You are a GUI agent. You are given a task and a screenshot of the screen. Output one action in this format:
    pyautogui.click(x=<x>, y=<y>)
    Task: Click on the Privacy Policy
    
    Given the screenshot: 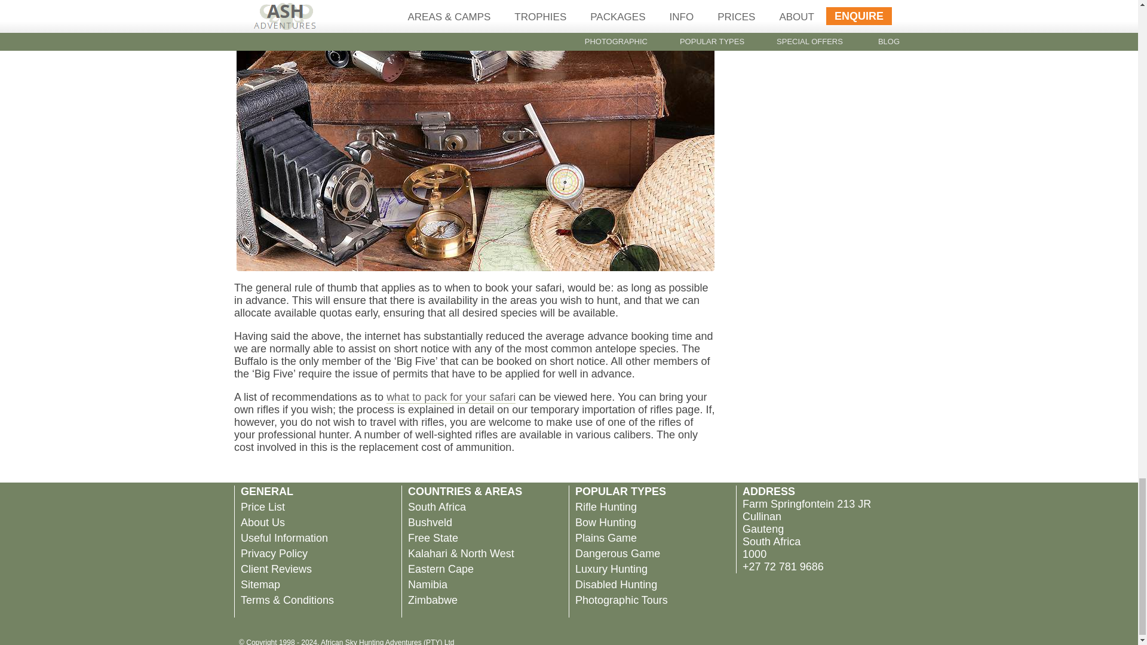 What is the action you would take?
    pyautogui.click(x=274, y=553)
    